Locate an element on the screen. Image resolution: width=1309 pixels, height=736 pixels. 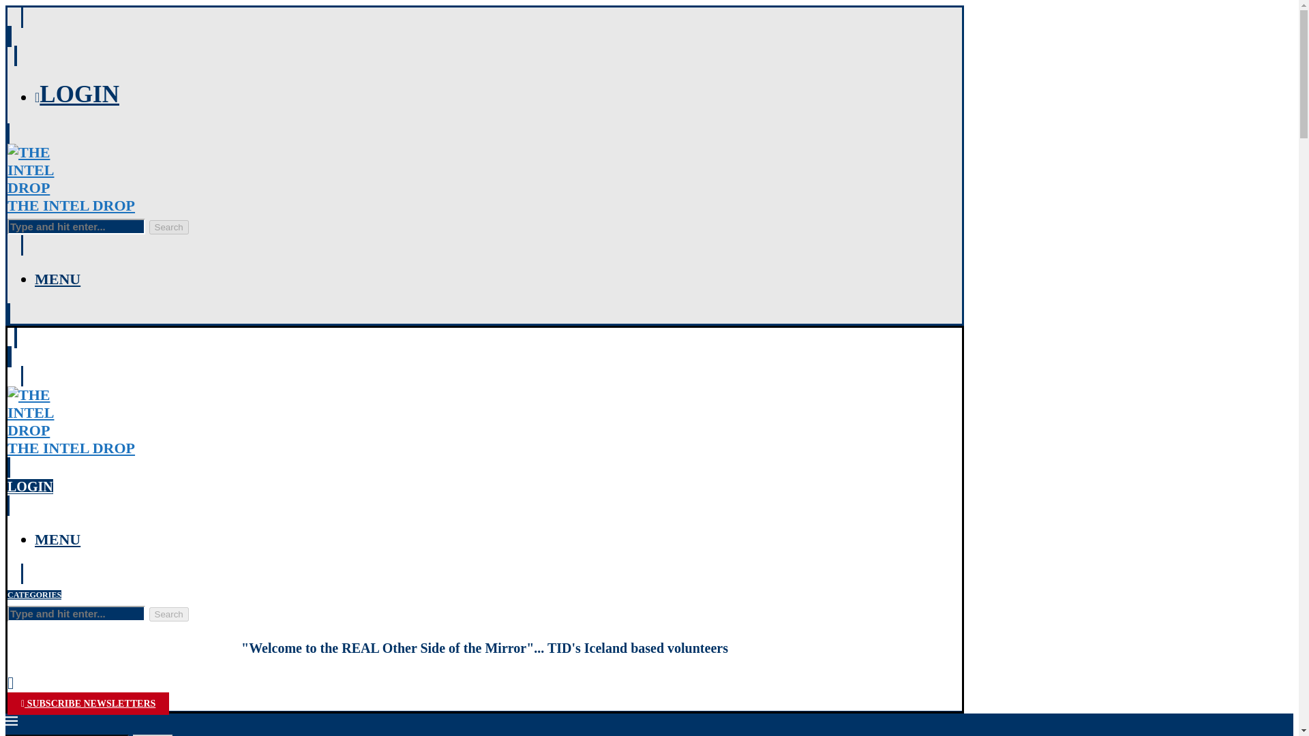
Search is located at coordinates (88, 703).